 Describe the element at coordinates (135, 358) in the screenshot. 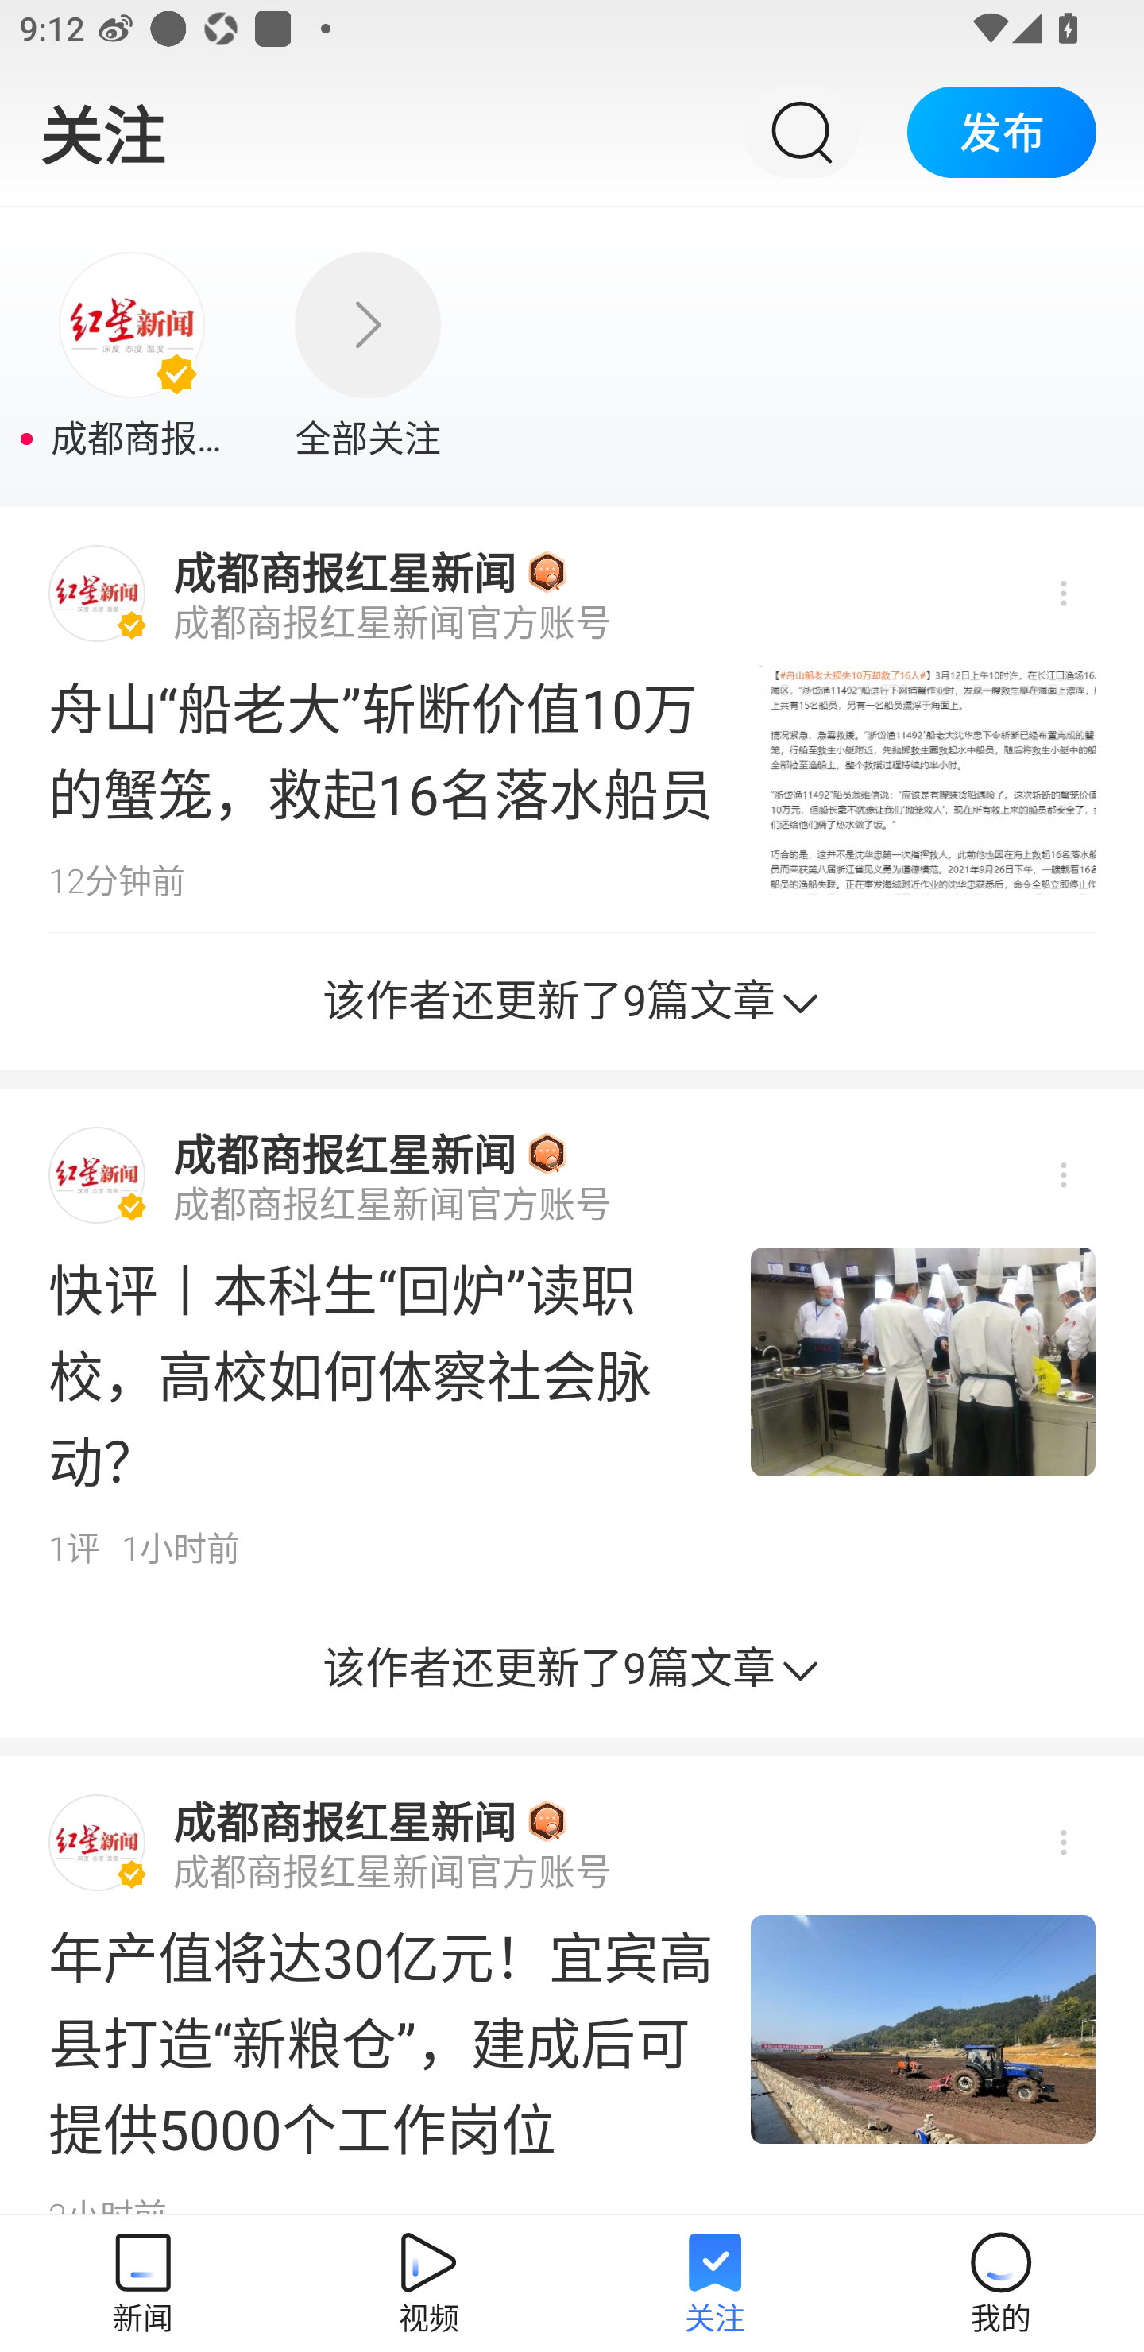

I see `成都商报红星新闻，可点击` at that location.